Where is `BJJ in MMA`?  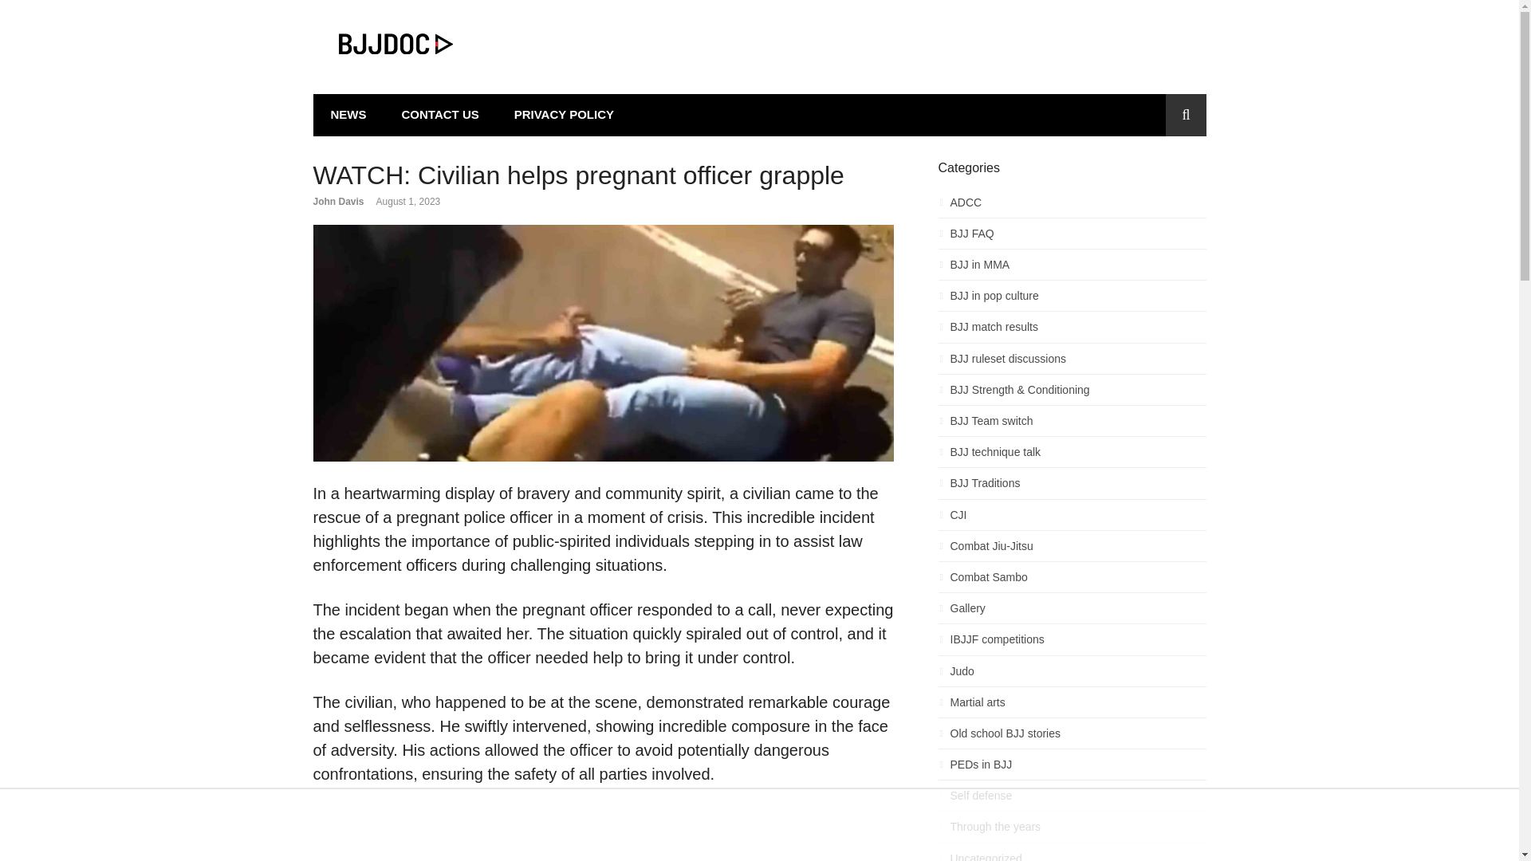
BJJ in MMA is located at coordinates (1072, 269).